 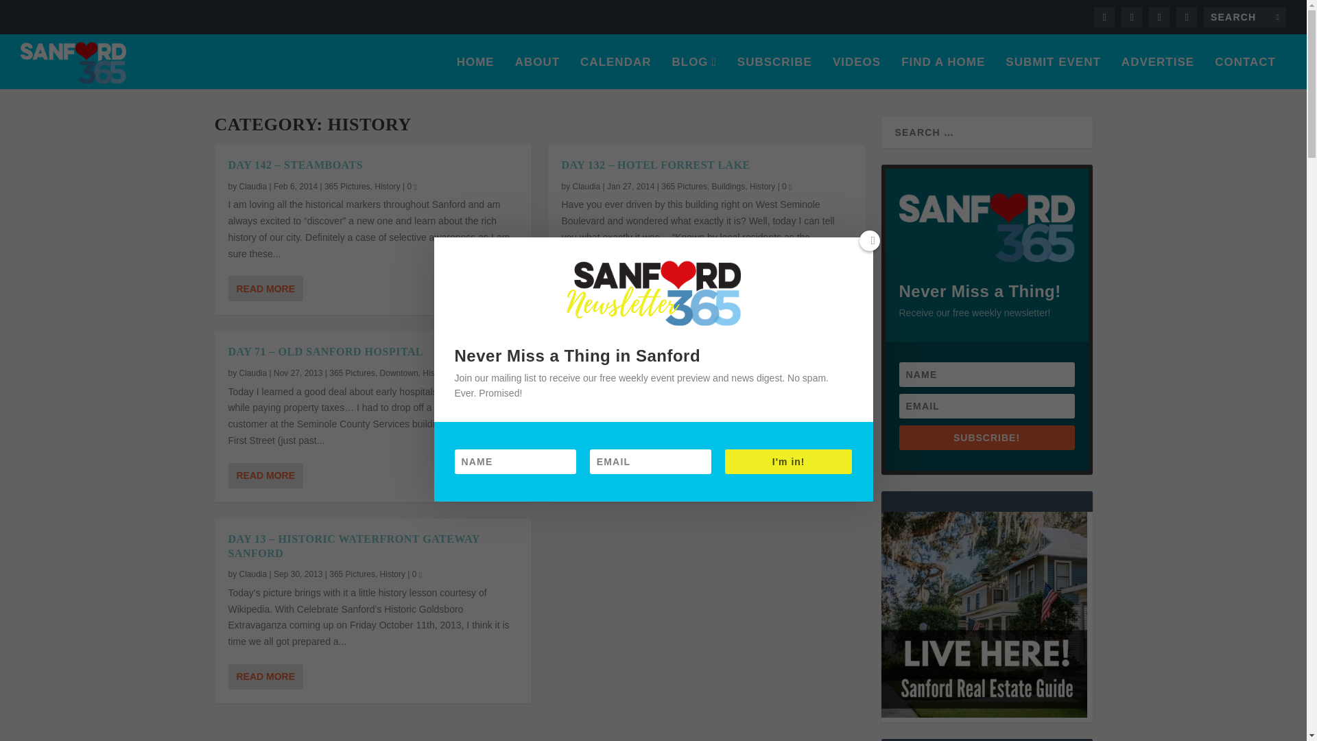 What do you see at coordinates (586, 373) in the screenshot?
I see `Posts by Claudia` at bounding box center [586, 373].